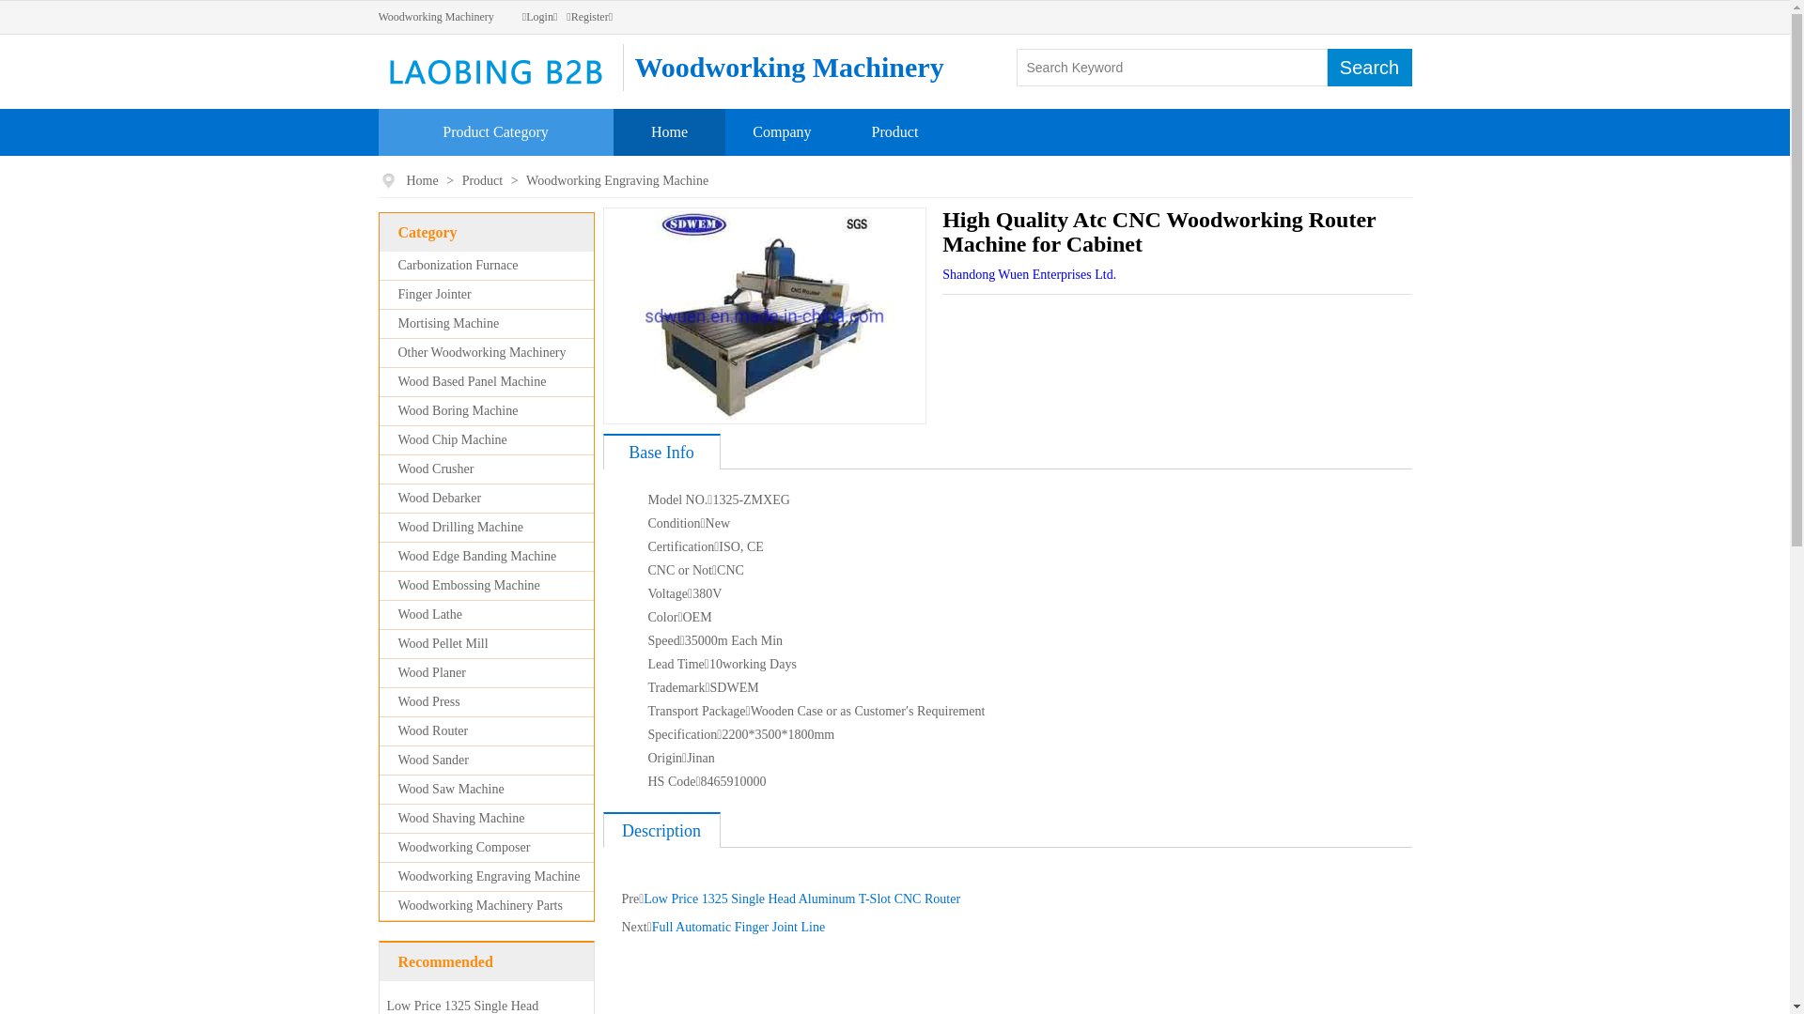  What do you see at coordinates (436, 469) in the screenshot?
I see `Wood Crusher` at bounding box center [436, 469].